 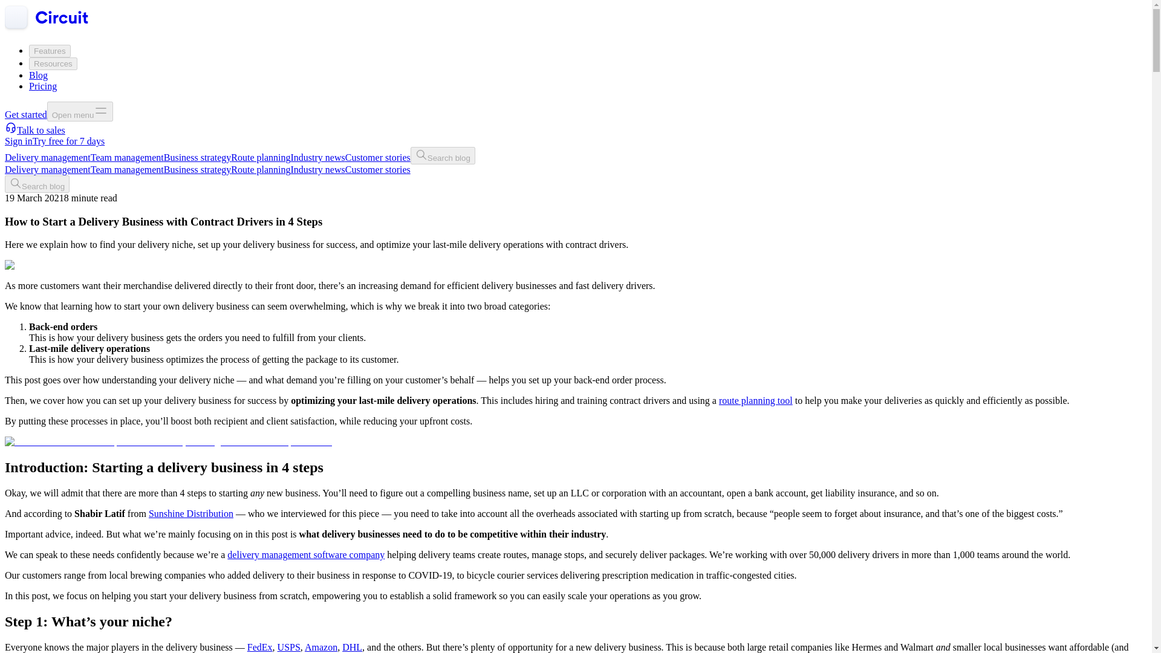 What do you see at coordinates (46, 18) in the screenshot?
I see `Circuit logo` at bounding box center [46, 18].